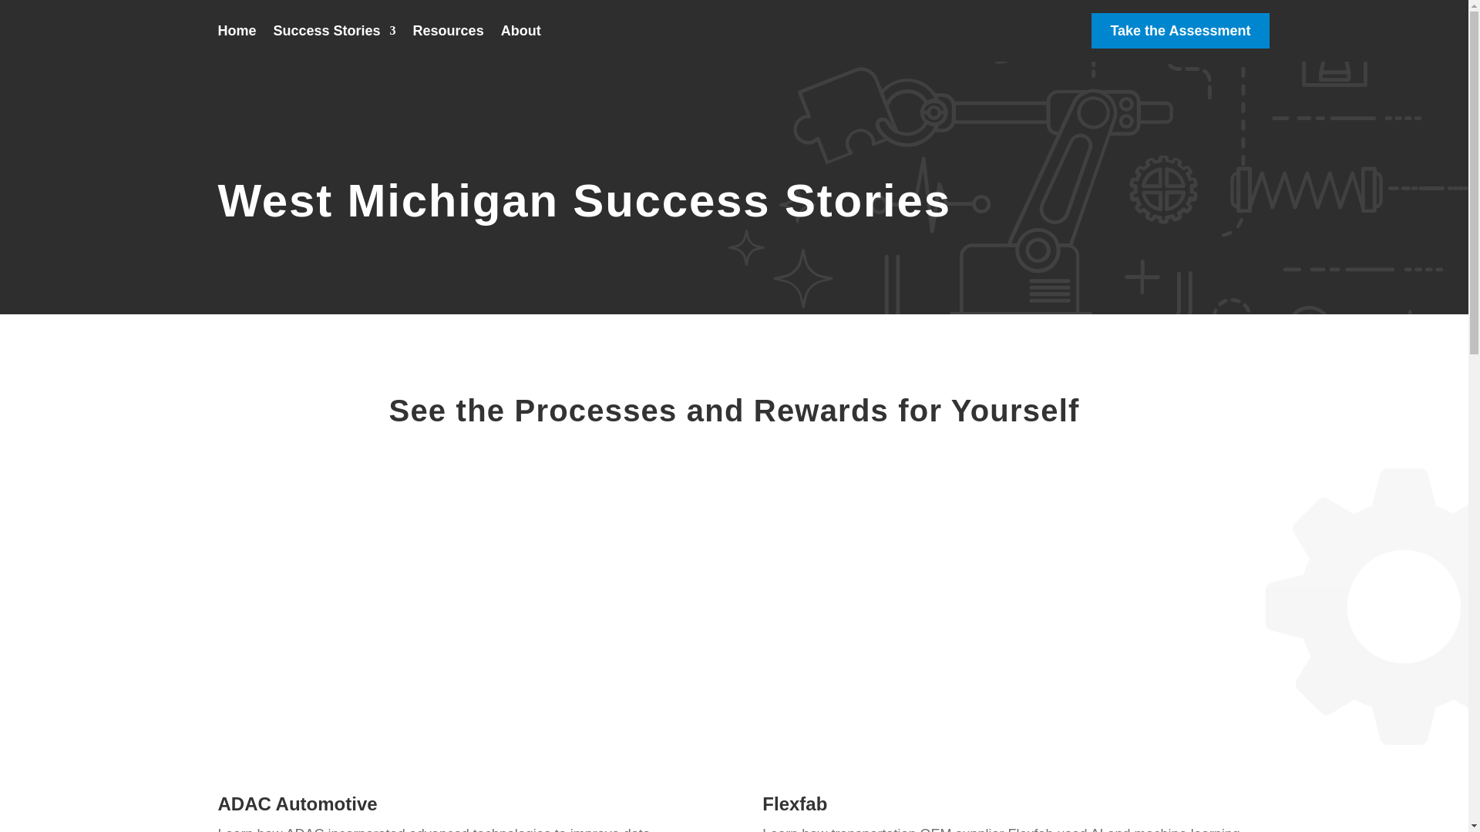 This screenshot has height=832, width=1480. What do you see at coordinates (1006, 626) in the screenshot?
I see `Industry 4.0 Success Stories l Flexfab` at bounding box center [1006, 626].